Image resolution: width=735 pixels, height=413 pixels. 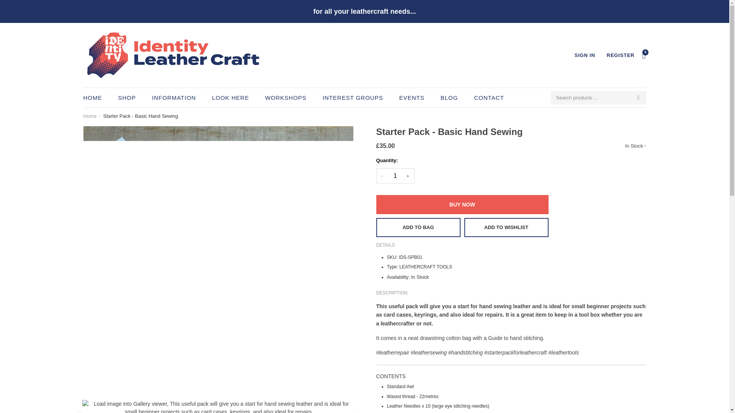 What do you see at coordinates (140, 116) in the screenshot?
I see `Starter Pack - Basic Hand Sewing` at bounding box center [140, 116].